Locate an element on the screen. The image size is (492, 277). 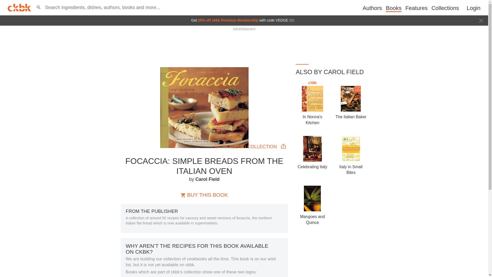
Buy this book is located at coordinates (204, 194).